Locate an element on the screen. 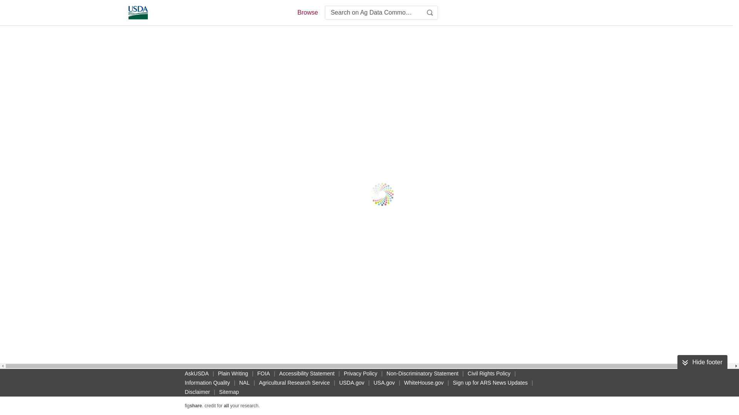 This screenshot has height=415, width=739. Civil Rights Policy is located at coordinates (489, 373).